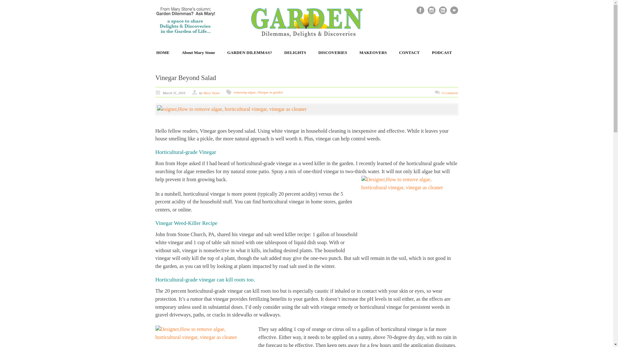 The width and height of the screenshot is (618, 347). What do you see at coordinates (245, 92) in the screenshot?
I see `removing algae` at bounding box center [245, 92].